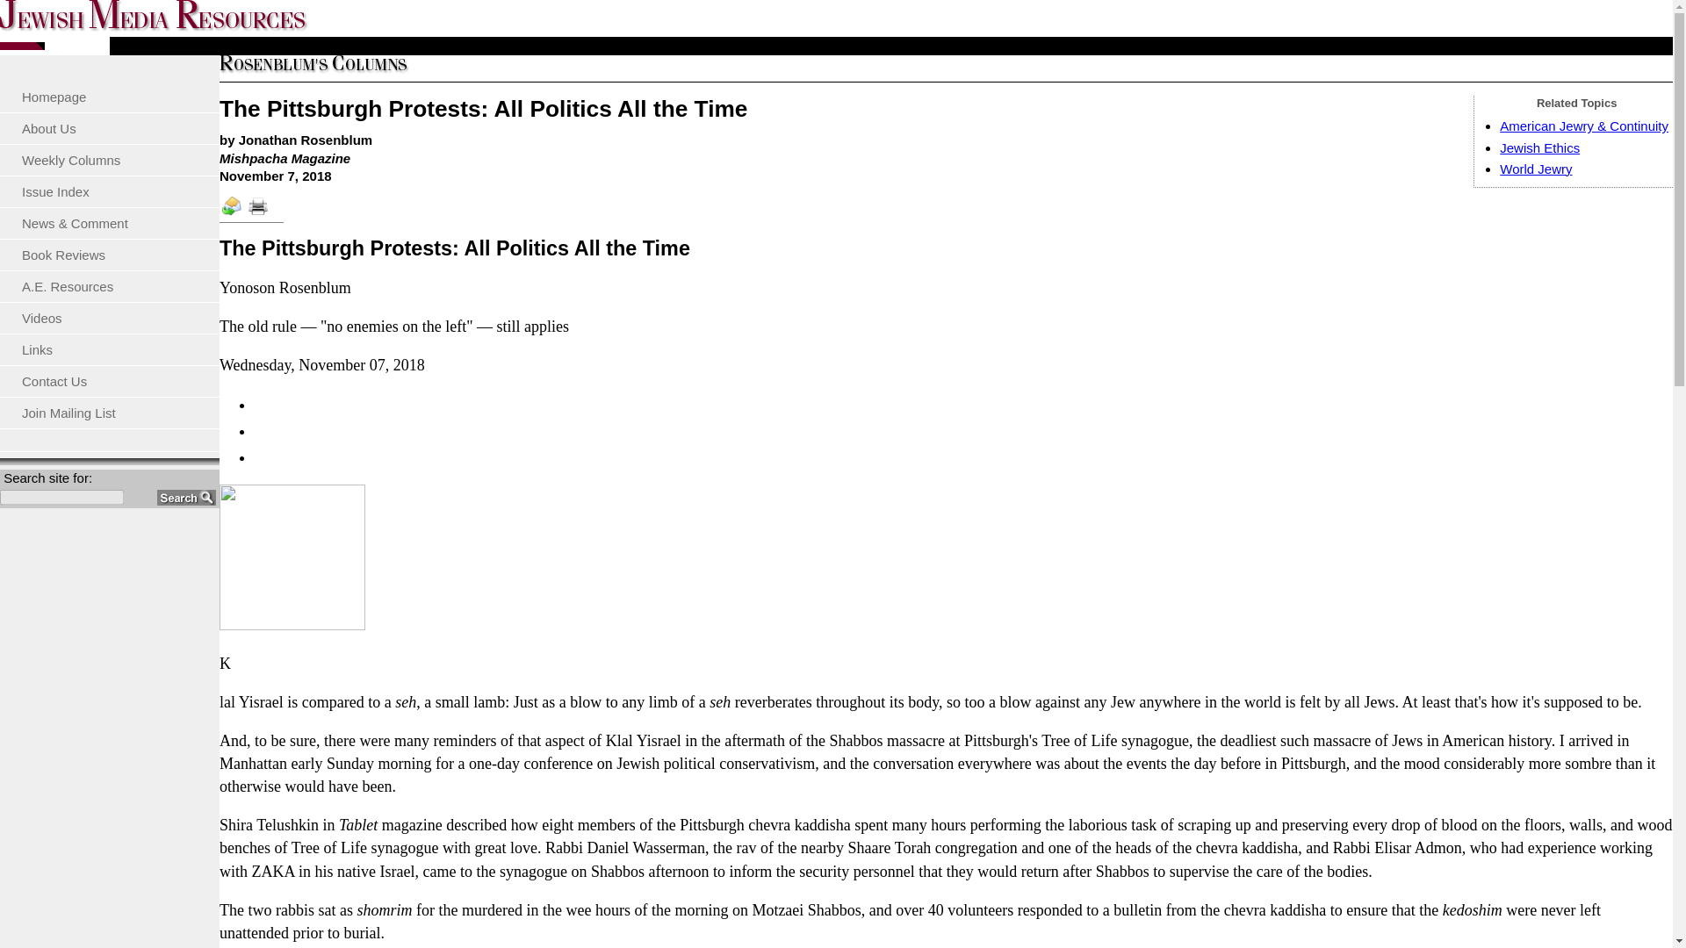 This screenshot has width=1686, height=948. What do you see at coordinates (264, 212) in the screenshot?
I see `Print` at bounding box center [264, 212].